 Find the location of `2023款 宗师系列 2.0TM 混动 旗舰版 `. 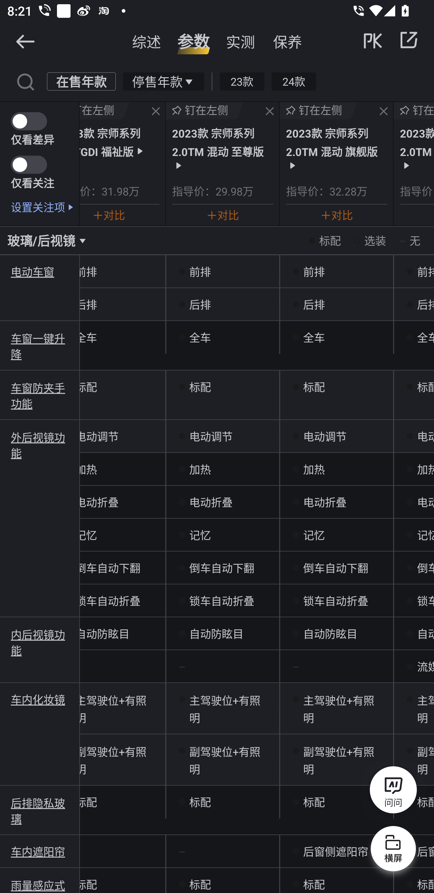

2023款 宗师系列 2.0TM 混动 旗舰版  is located at coordinates (336, 147).